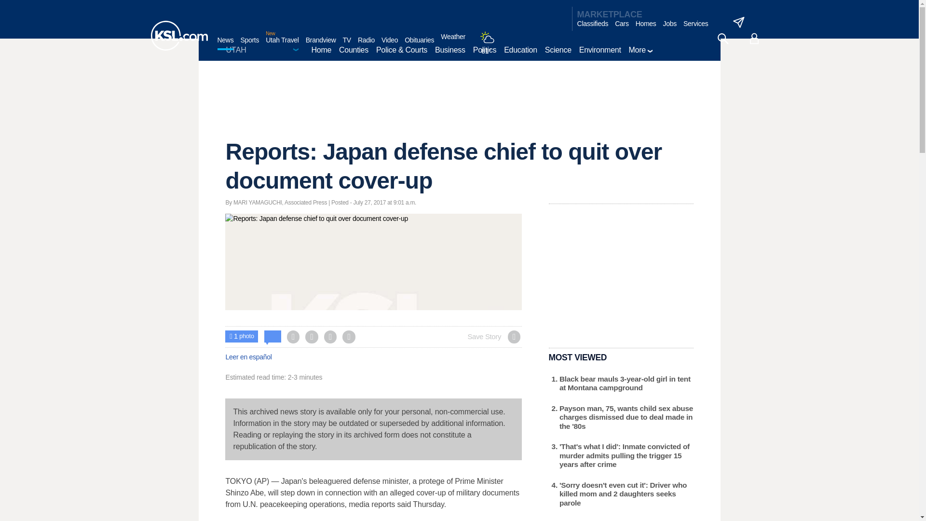 This screenshot has height=521, width=926. I want to click on KSL homepage, so click(178, 36).